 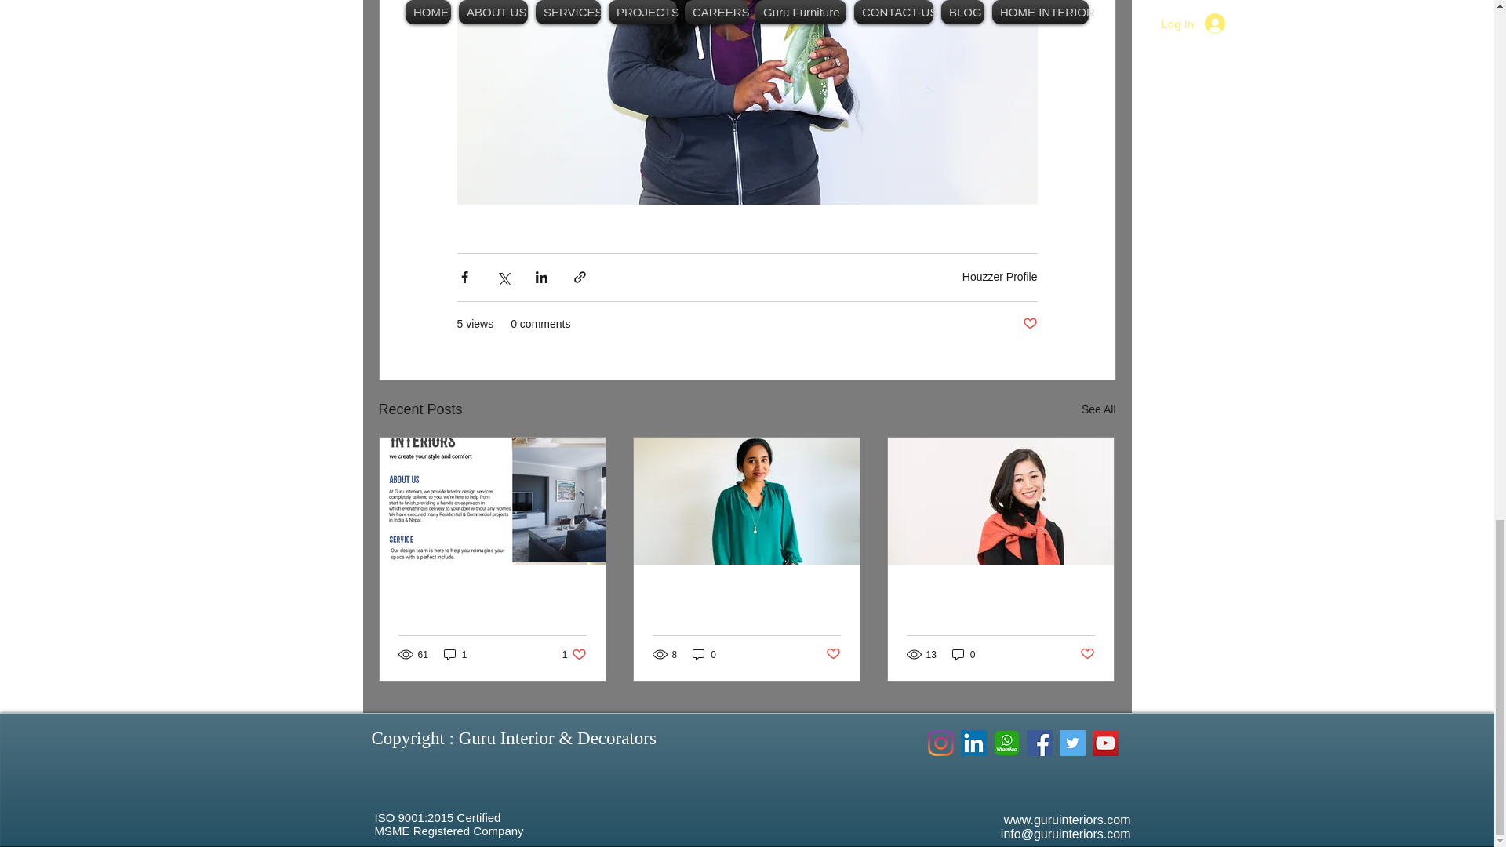 I want to click on Houzzer Profile: Deepa Ramachandran, so click(x=746, y=600).